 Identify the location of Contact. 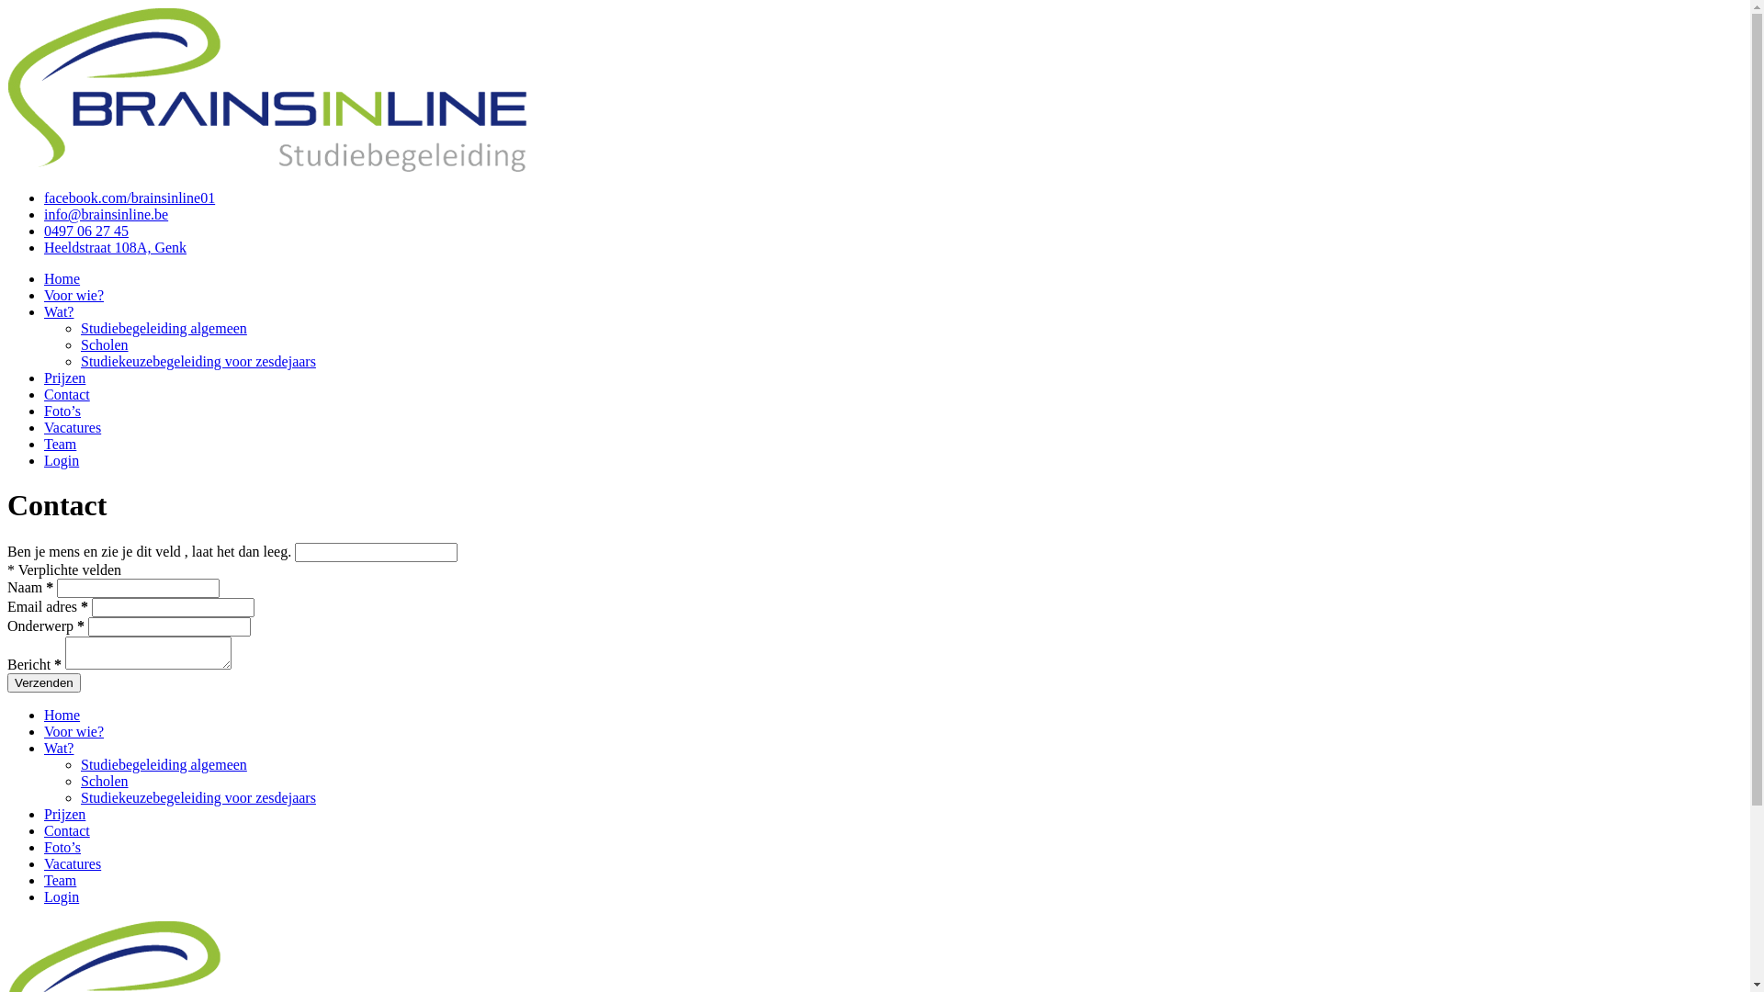
(67, 830).